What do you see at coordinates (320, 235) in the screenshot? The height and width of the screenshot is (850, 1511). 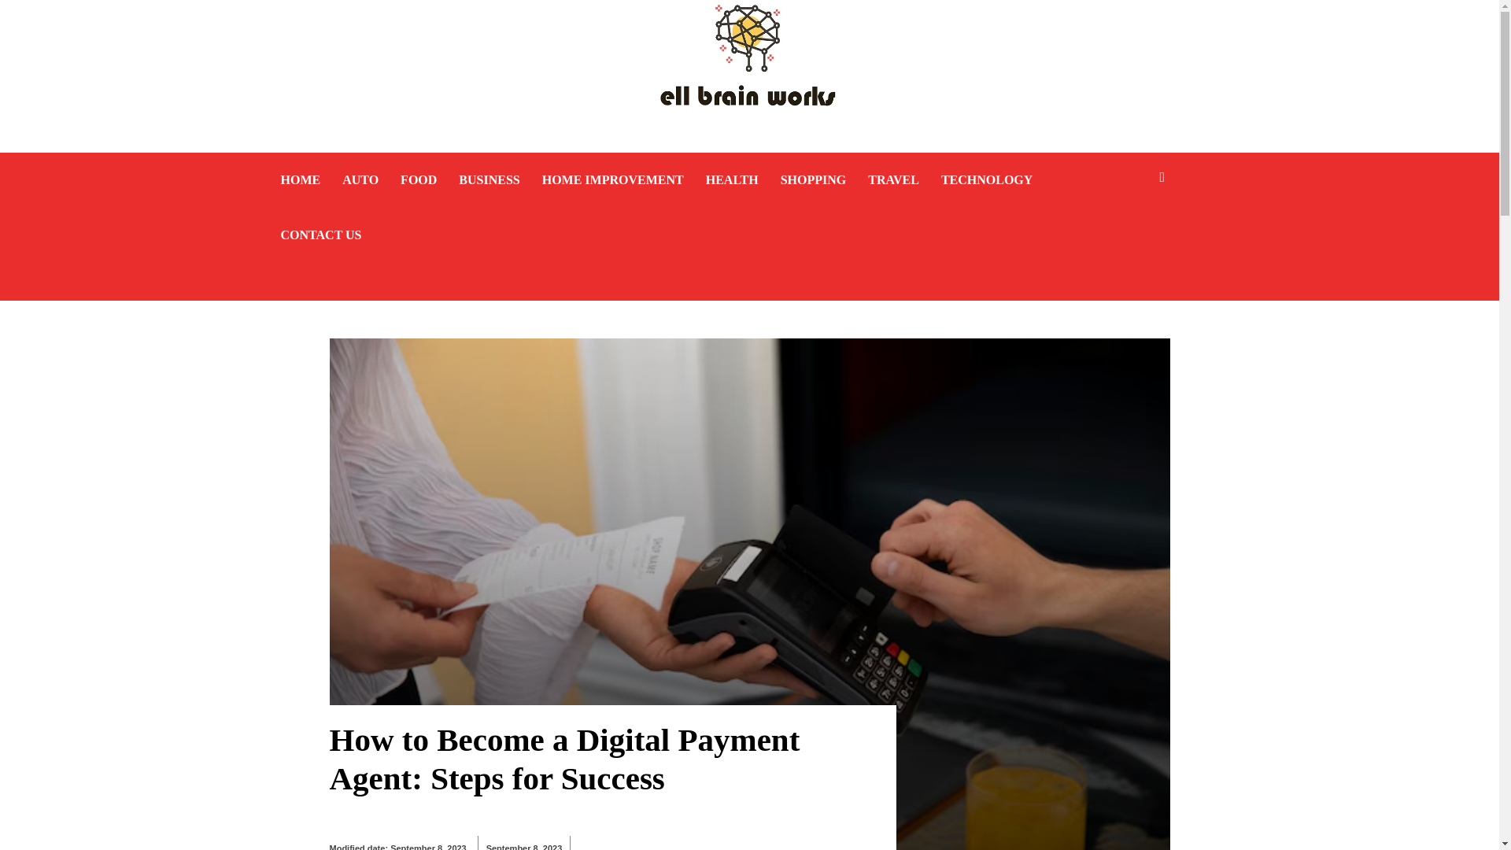 I see `CONTACT US` at bounding box center [320, 235].